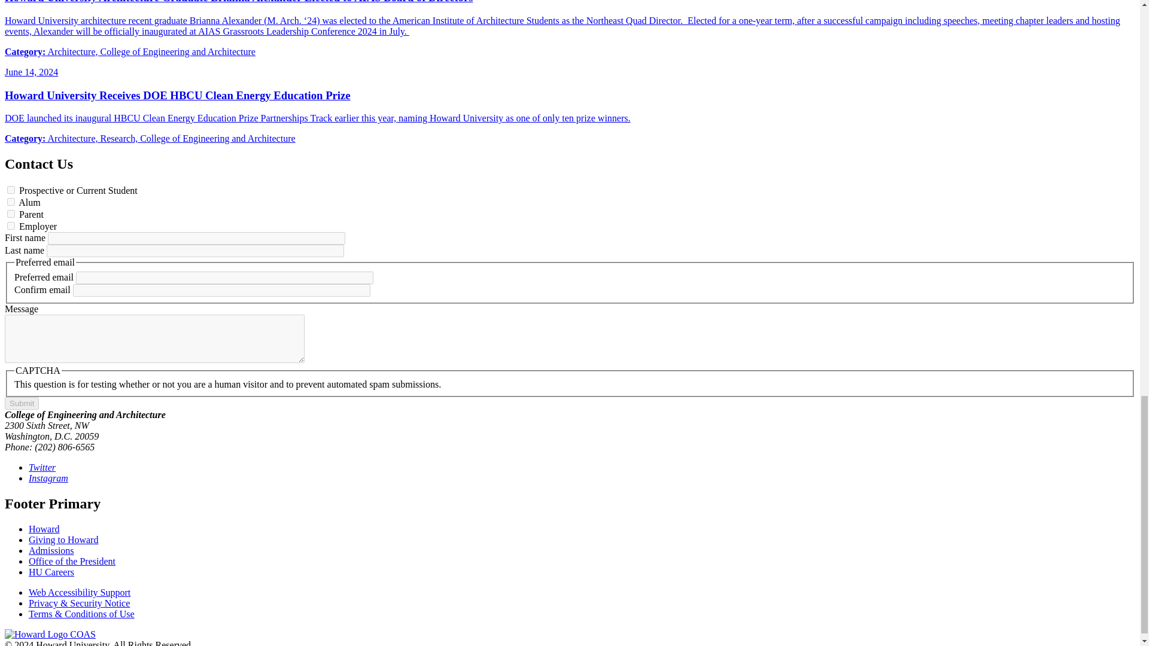 This screenshot has width=1149, height=646. Describe the element at coordinates (11, 214) in the screenshot. I see `1` at that location.